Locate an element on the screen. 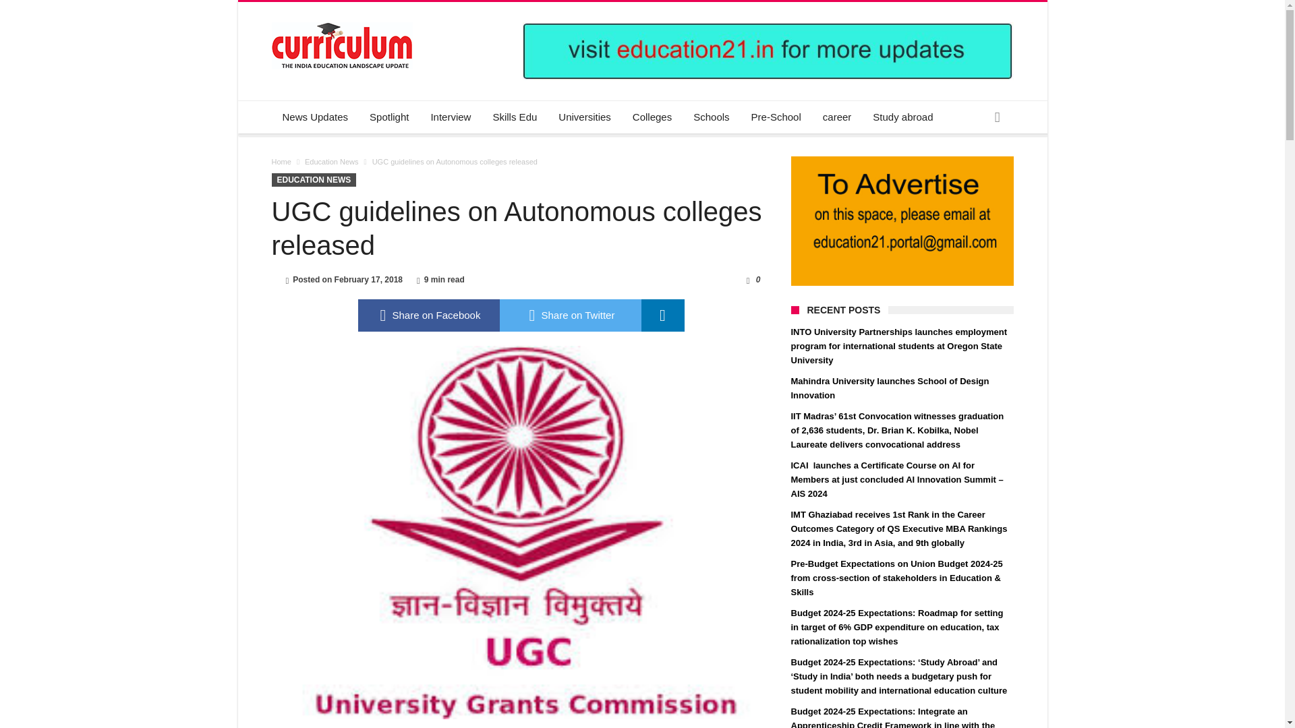 The width and height of the screenshot is (1295, 728). Share on Twitter is located at coordinates (569, 315).